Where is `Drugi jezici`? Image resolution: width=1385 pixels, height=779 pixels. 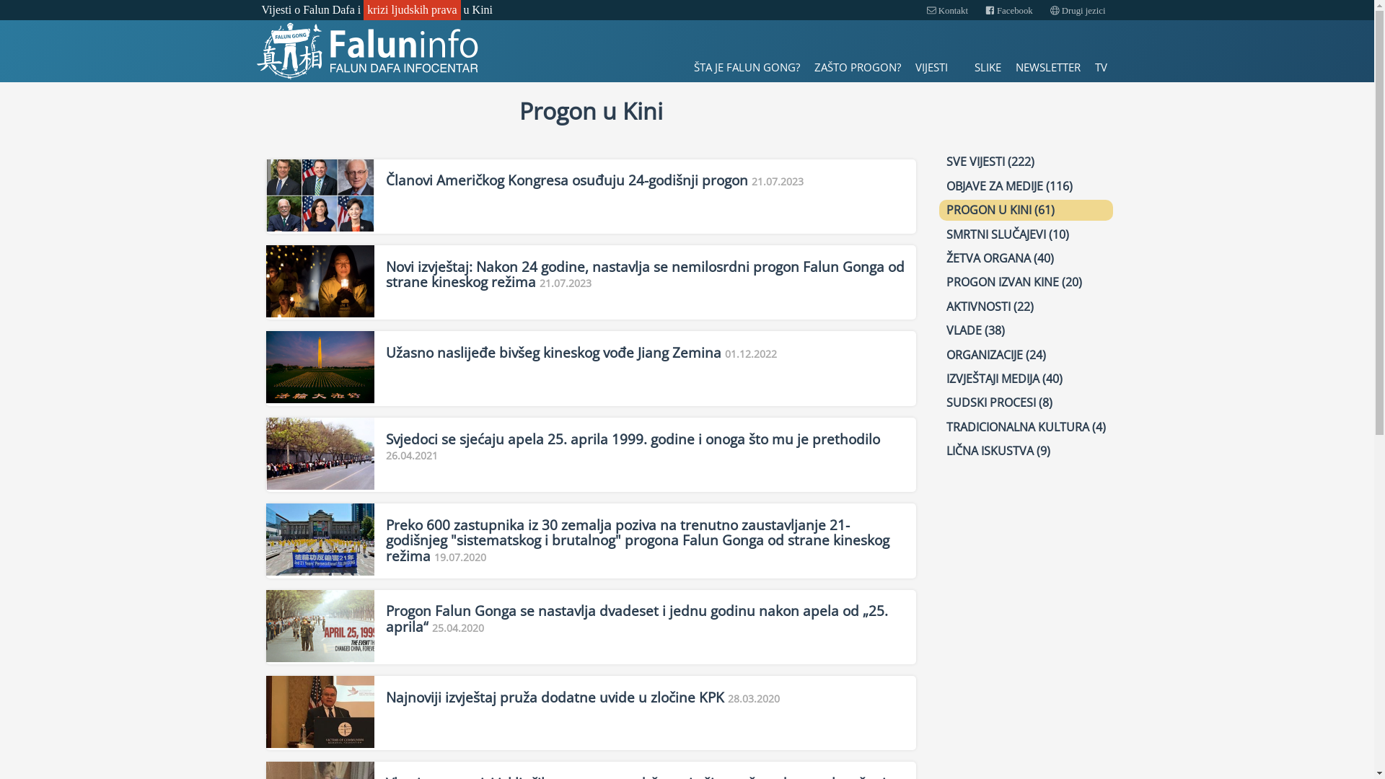
Drugi jezici is located at coordinates (1078, 12).